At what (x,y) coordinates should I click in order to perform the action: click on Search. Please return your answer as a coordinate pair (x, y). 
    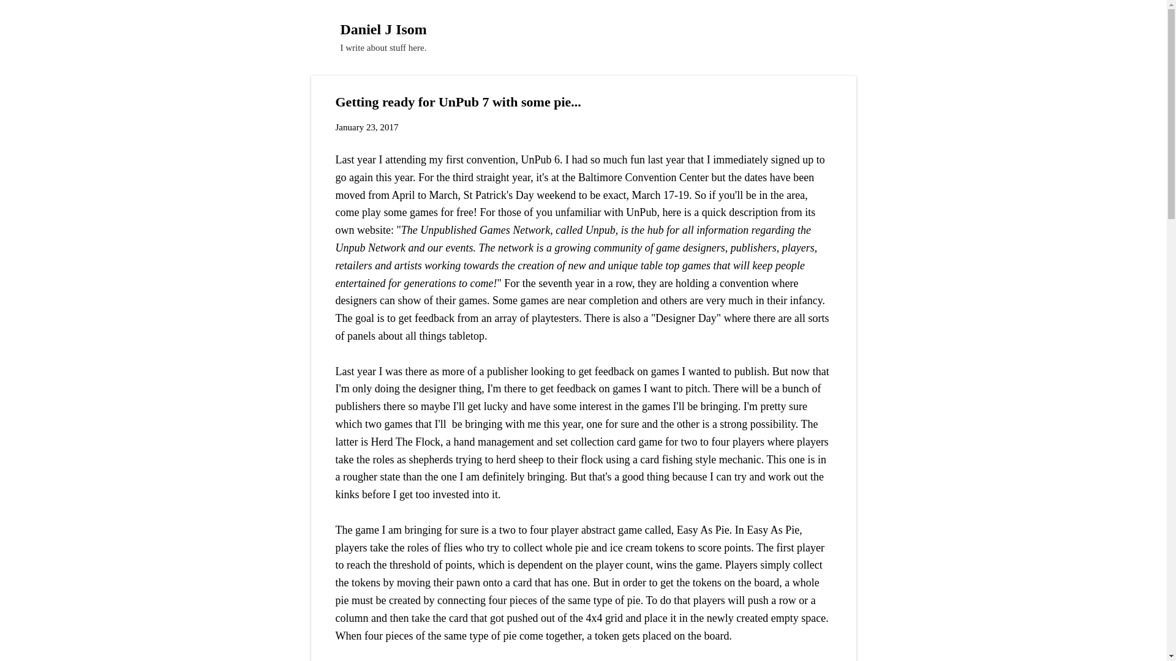
    Looking at the image, I should click on (24, 15).